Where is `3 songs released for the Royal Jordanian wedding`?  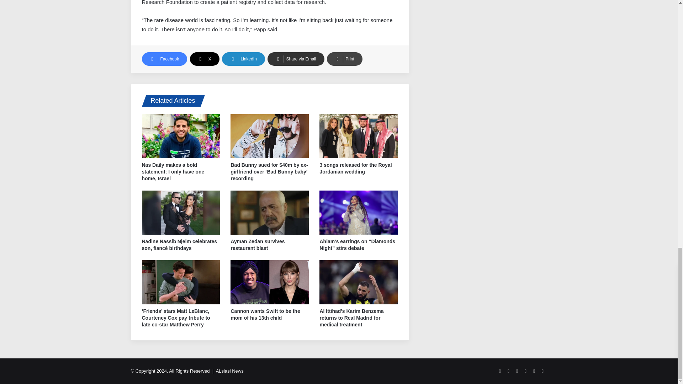 3 songs released for the Royal Jordanian wedding is located at coordinates (355, 168).